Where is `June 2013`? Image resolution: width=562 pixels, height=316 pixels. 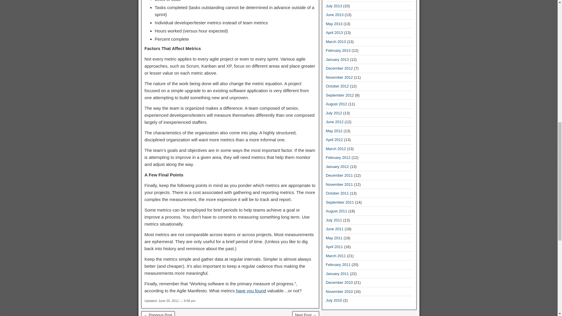 June 2013 is located at coordinates (335, 15).